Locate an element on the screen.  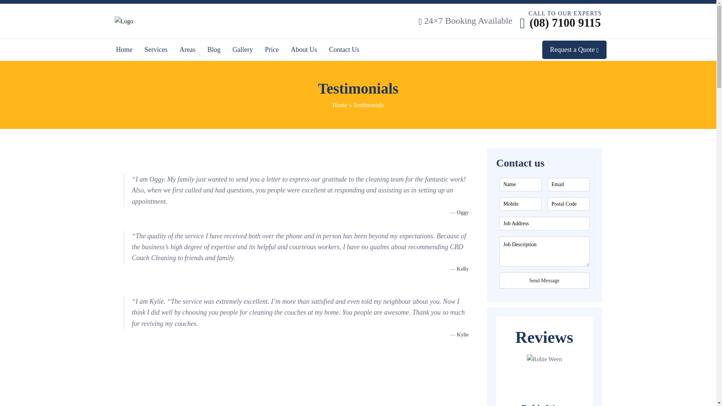
Services is located at coordinates (156, 50).